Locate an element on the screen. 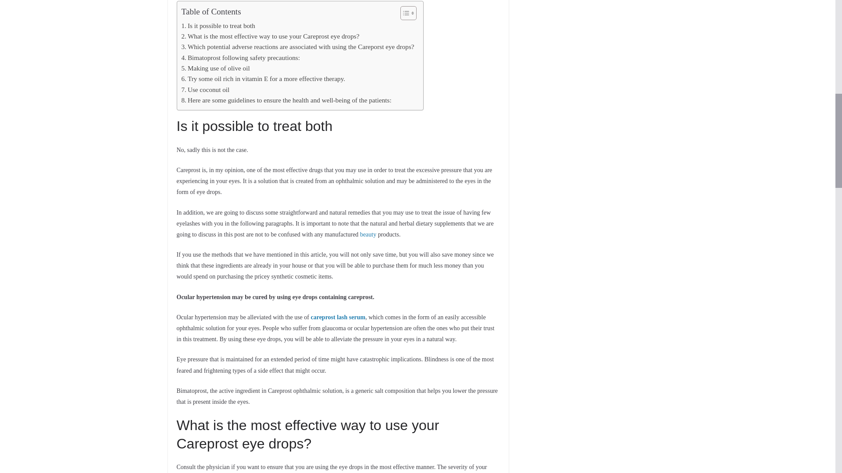 This screenshot has width=842, height=473. careprost lash serum is located at coordinates (338, 317).